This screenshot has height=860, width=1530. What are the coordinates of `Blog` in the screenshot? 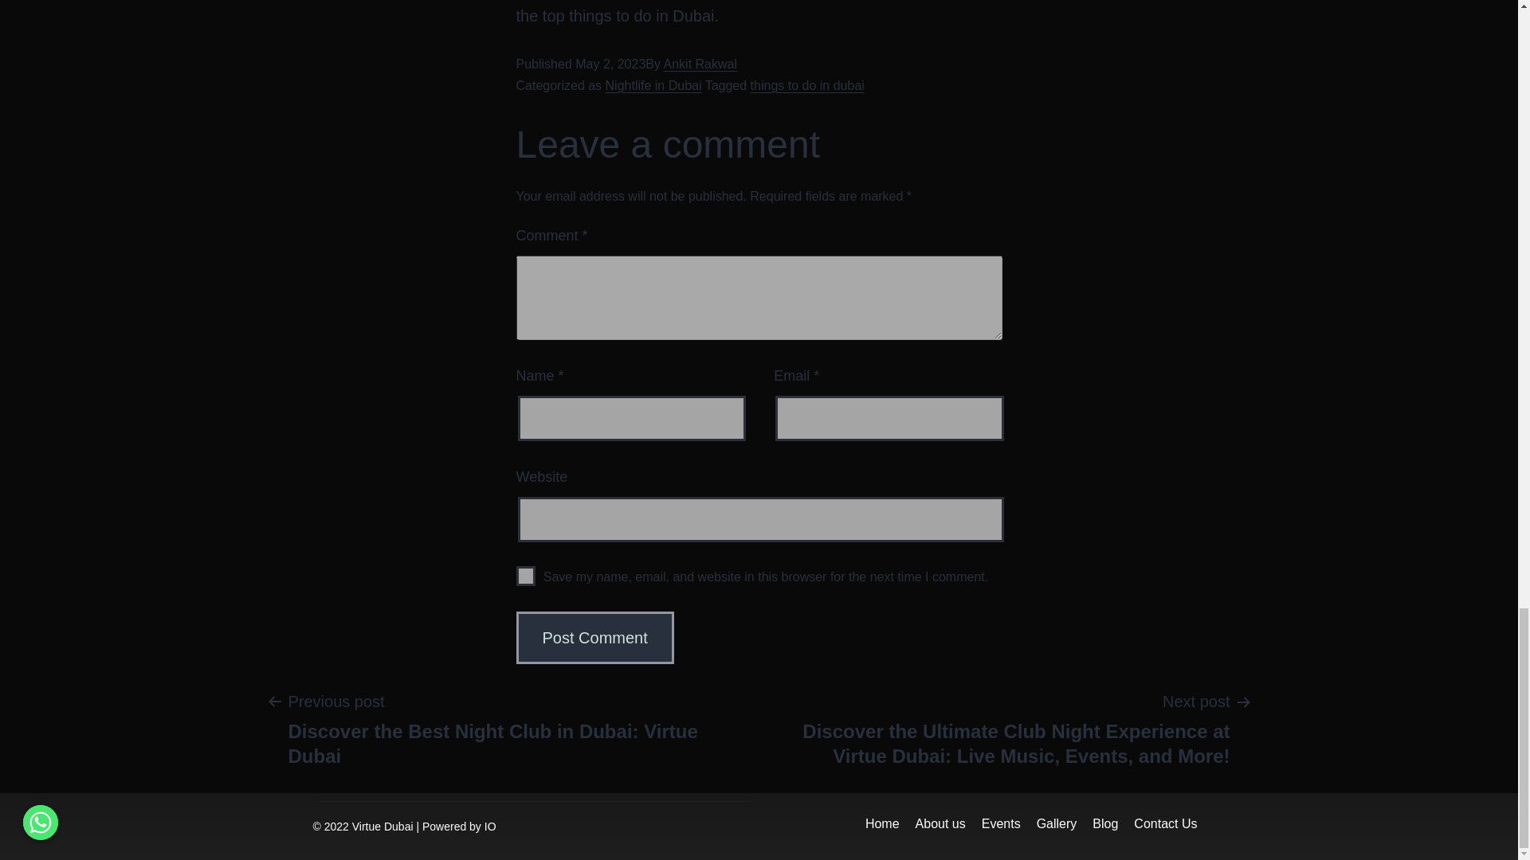 It's located at (1105, 823).